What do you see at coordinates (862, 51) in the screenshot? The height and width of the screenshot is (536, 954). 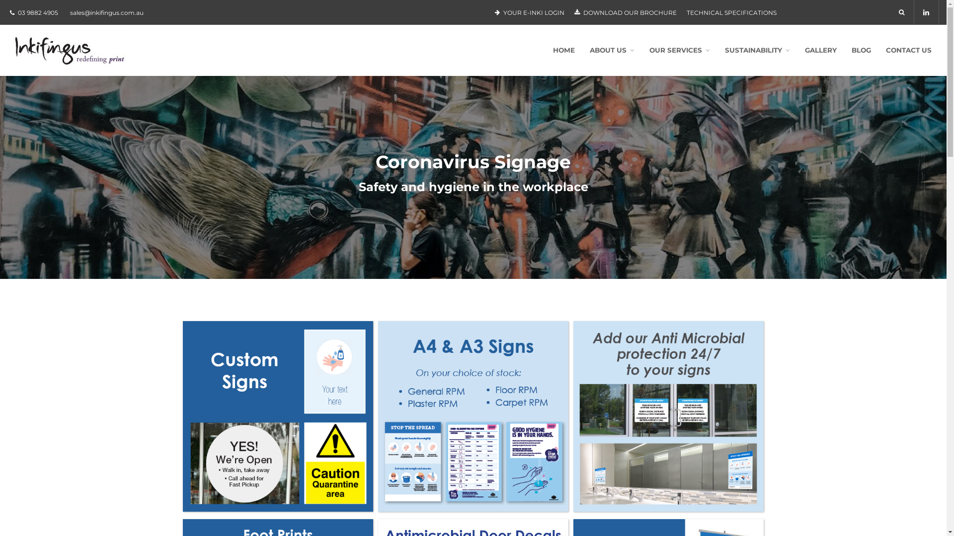 I see `BLOG` at bounding box center [862, 51].